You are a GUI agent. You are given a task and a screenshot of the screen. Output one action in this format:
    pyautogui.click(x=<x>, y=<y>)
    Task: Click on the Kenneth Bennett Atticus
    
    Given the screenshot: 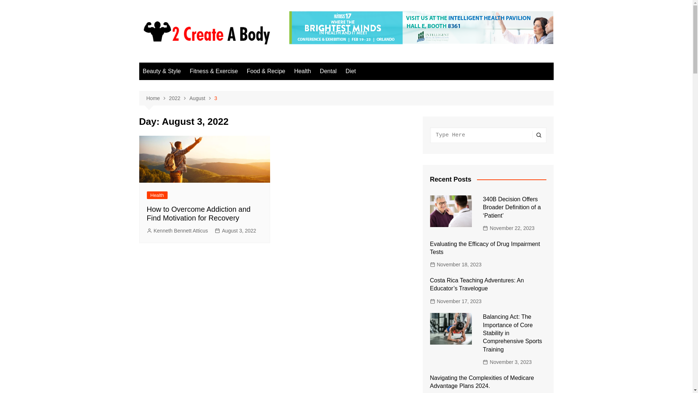 What is the action you would take?
    pyautogui.click(x=177, y=231)
    